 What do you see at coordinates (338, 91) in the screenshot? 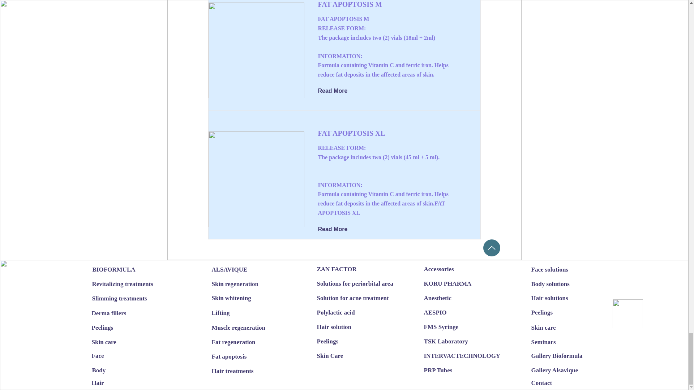
I see `Read More` at bounding box center [338, 91].